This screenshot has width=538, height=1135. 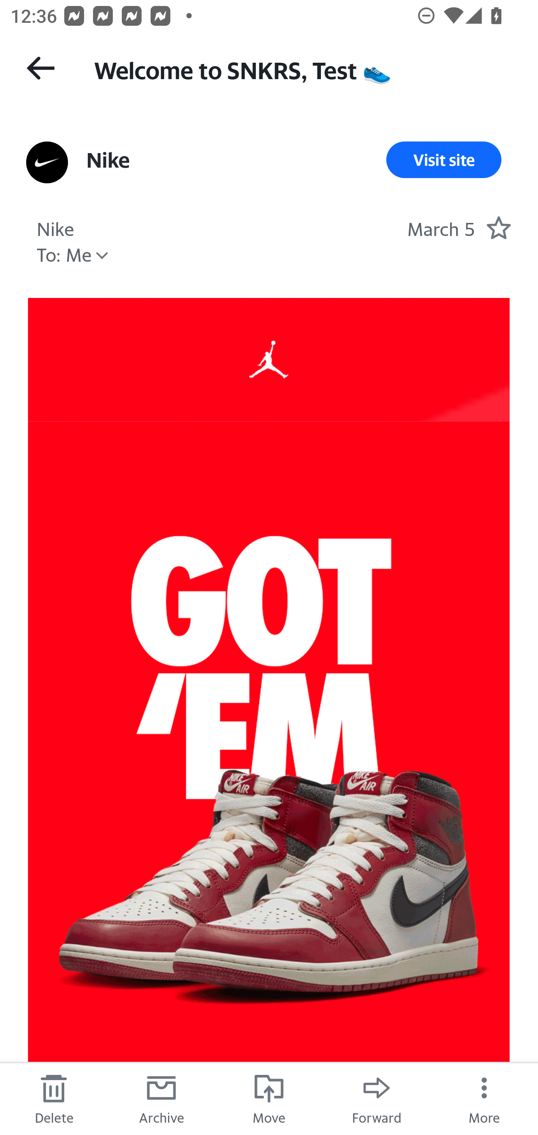 What do you see at coordinates (303, 69) in the screenshot?
I see `Welcome to SNKRS, Test 👟 ` at bounding box center [303, 69].